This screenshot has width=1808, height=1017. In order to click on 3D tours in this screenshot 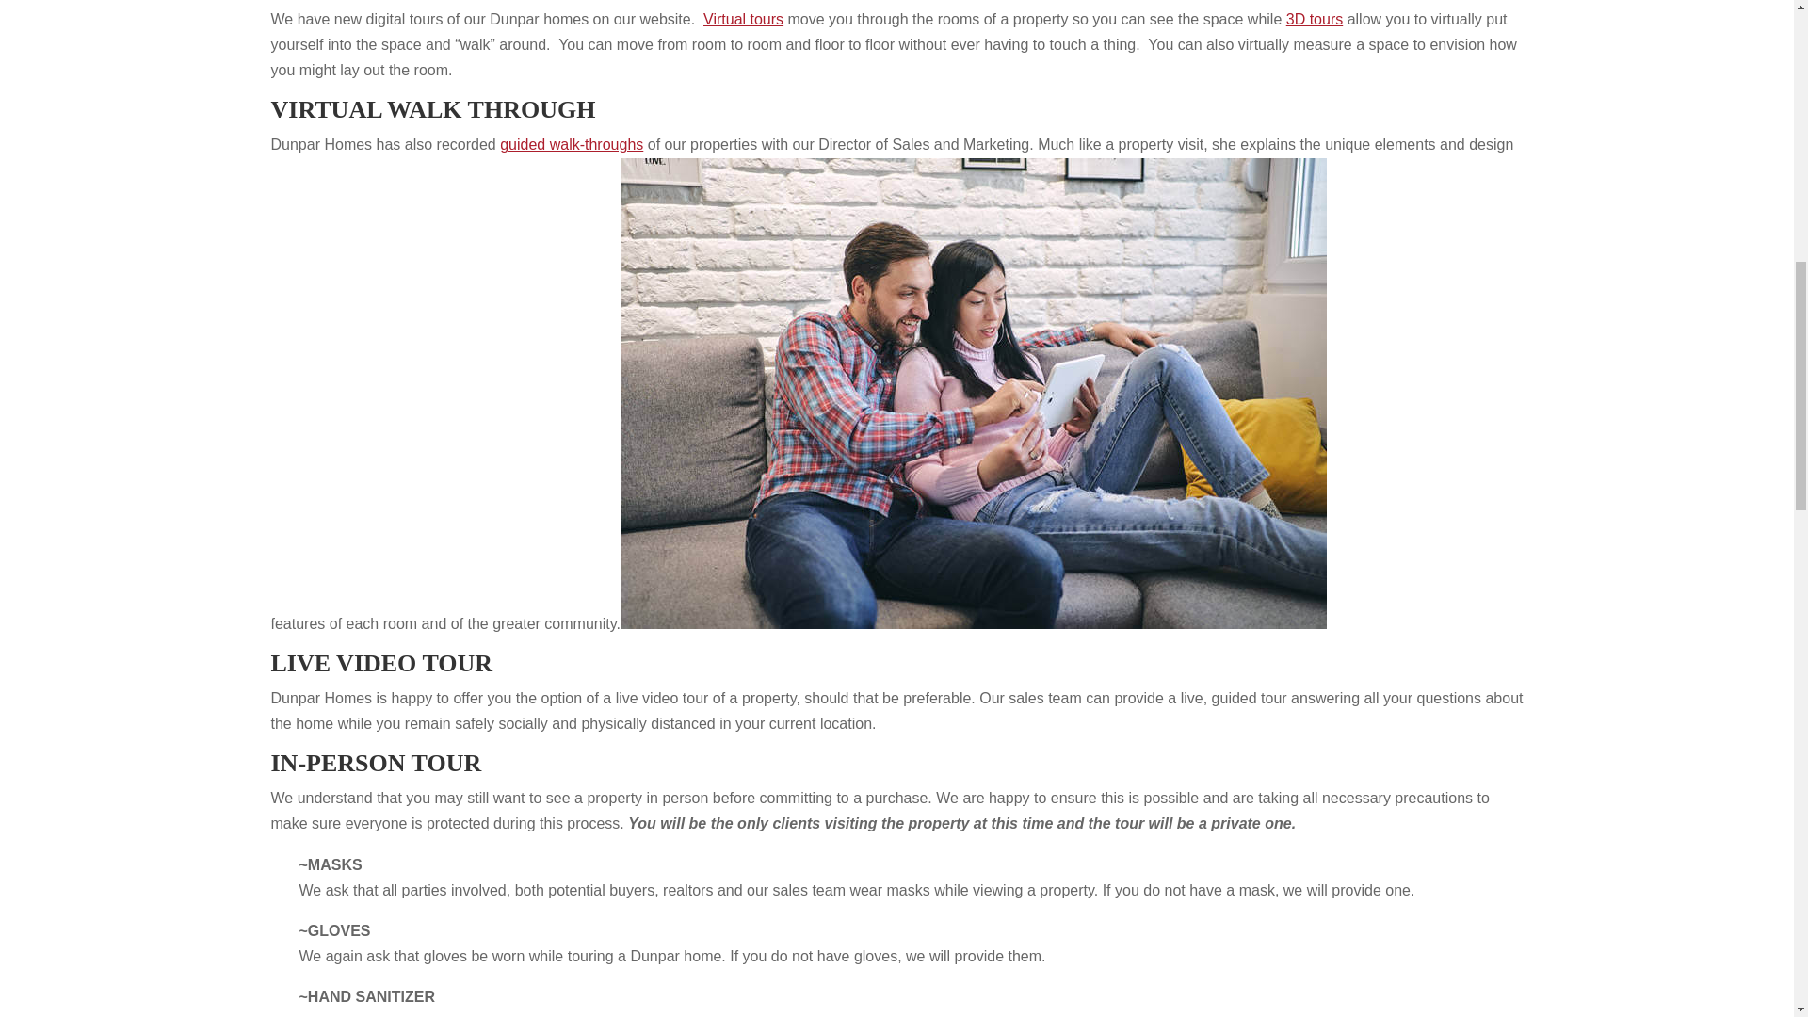, I will do `click(1315, 19)`.